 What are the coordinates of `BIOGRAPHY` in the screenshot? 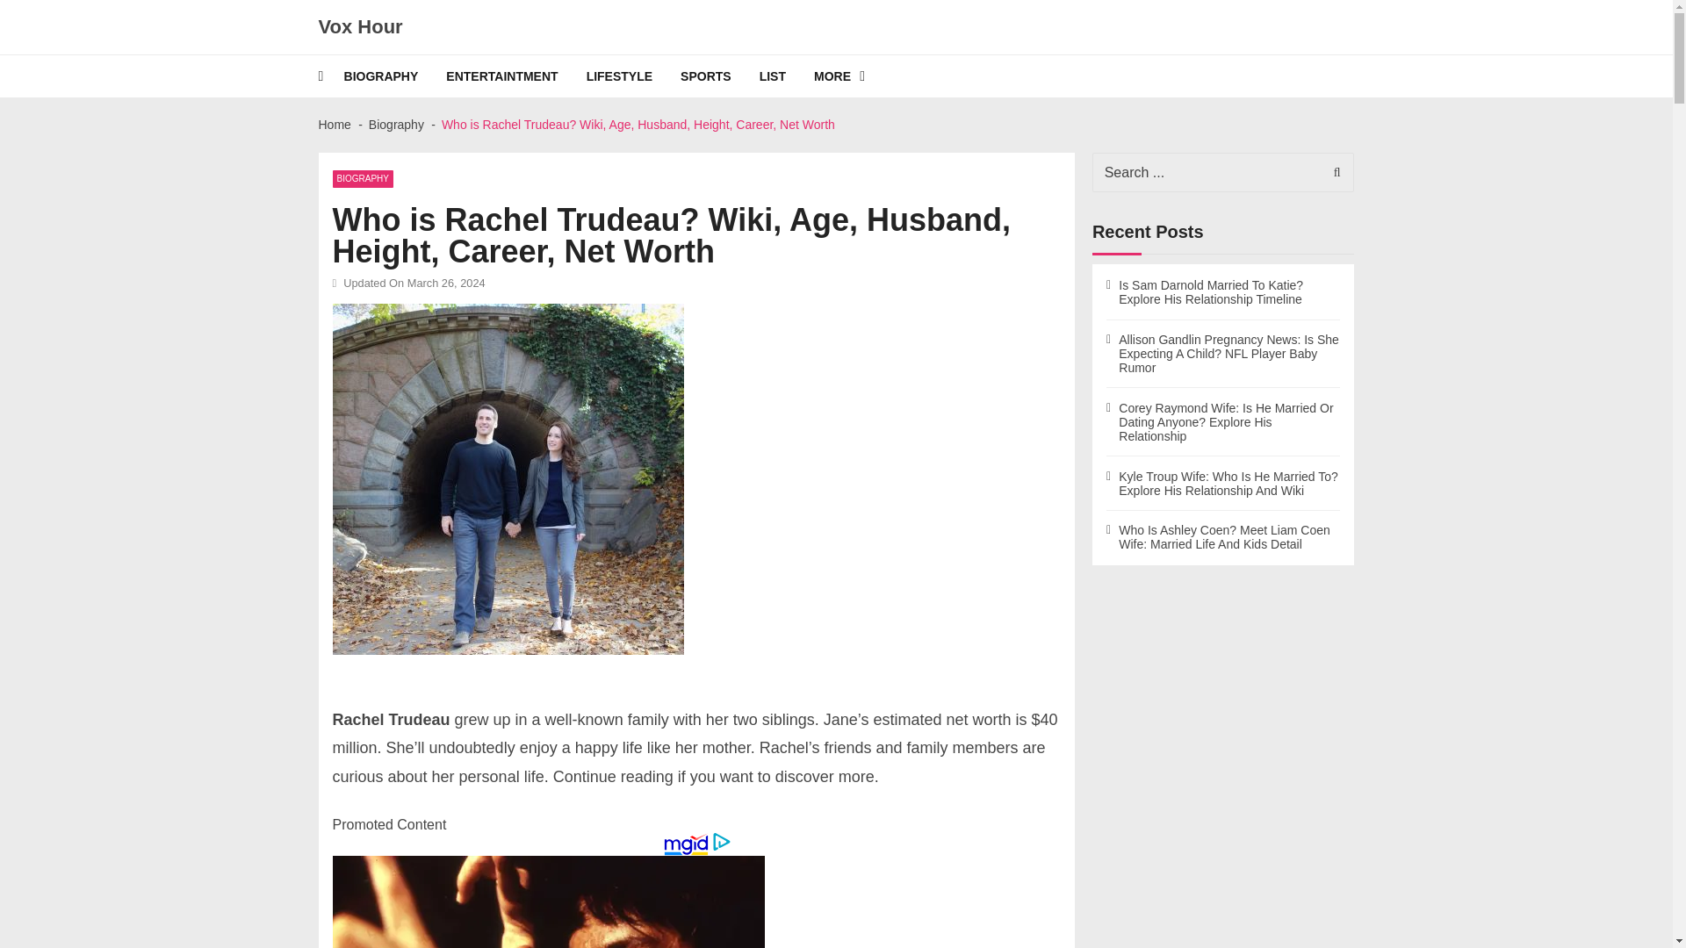 It's located at (395, 75).